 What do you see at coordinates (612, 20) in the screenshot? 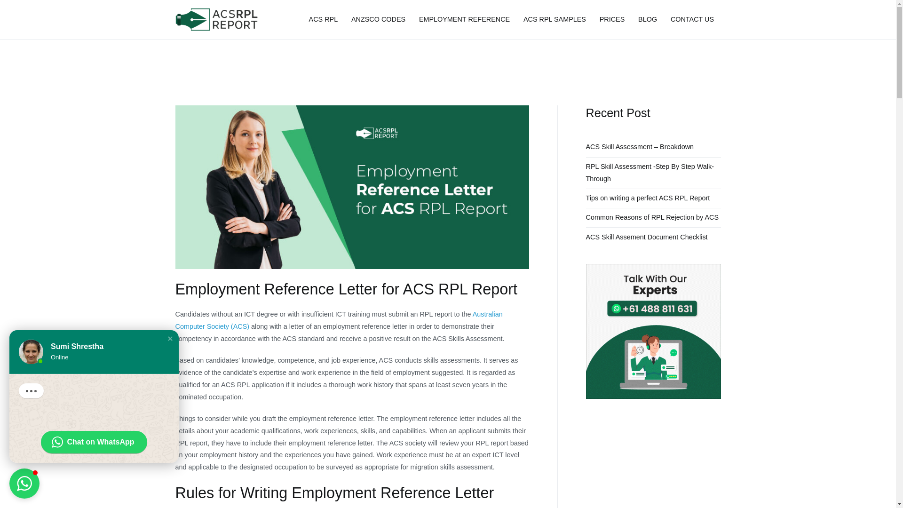
I see `PRICES` at bounding box center [612, 20].